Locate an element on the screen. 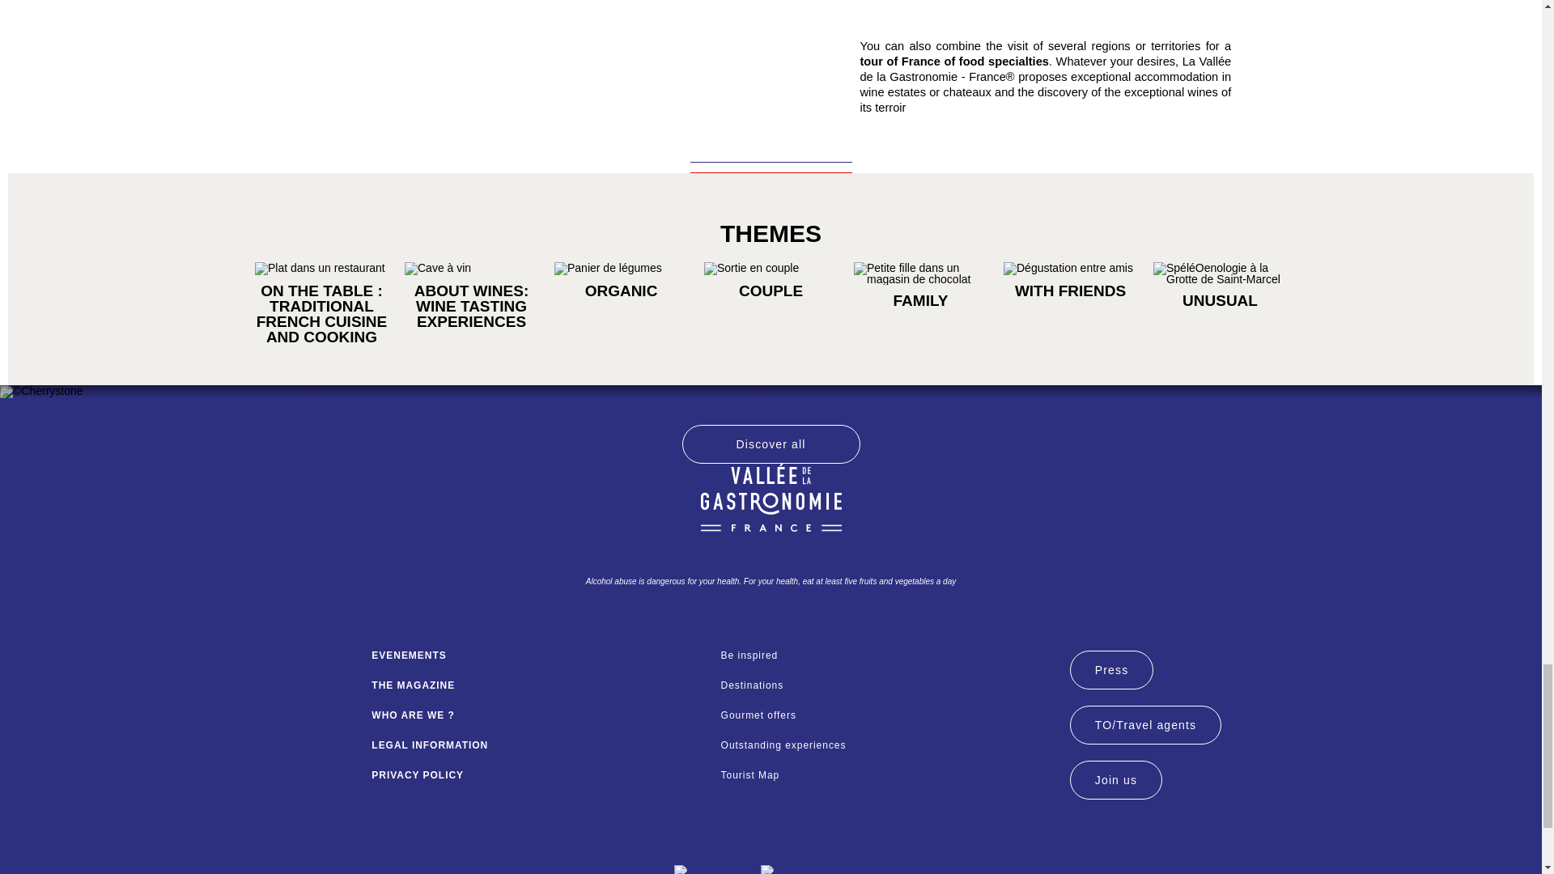  LEGAL INFORMATION is located at coordinates (537, 745).